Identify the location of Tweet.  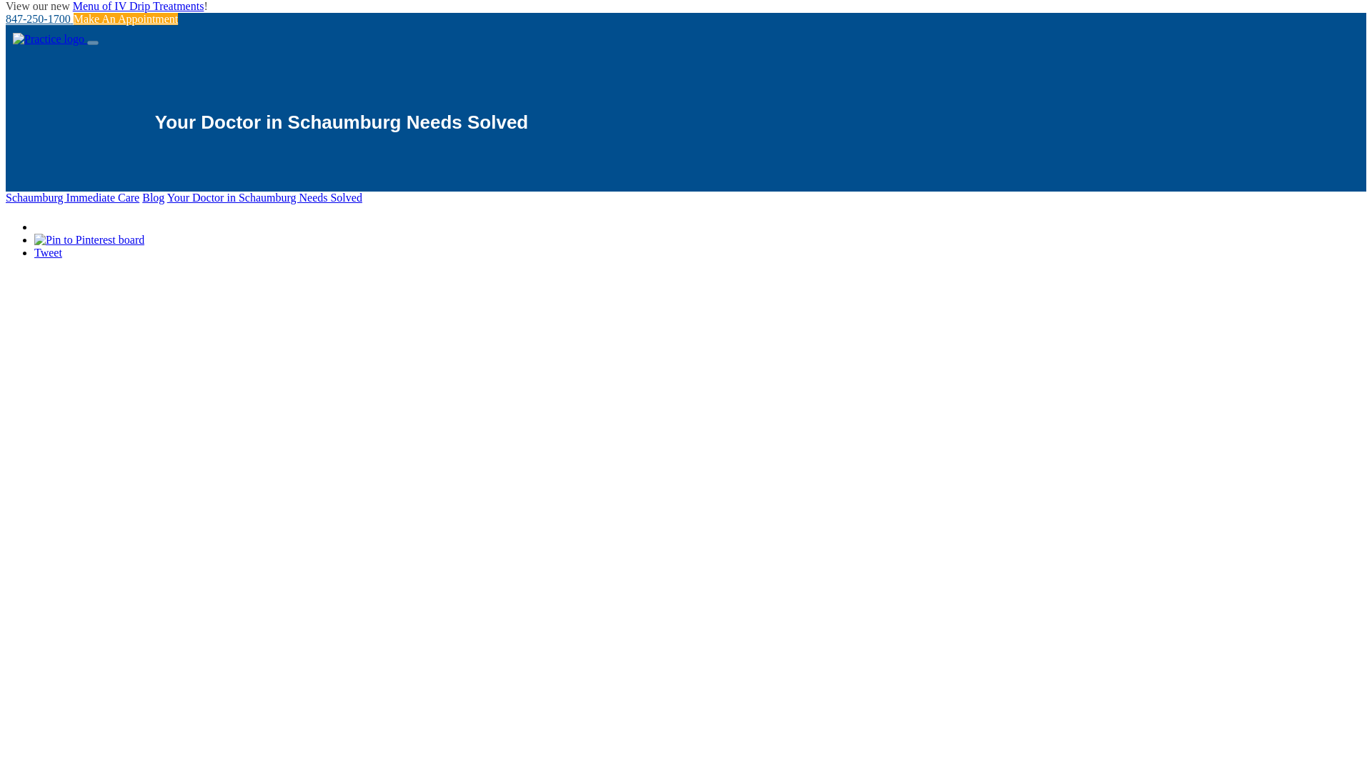
(48, 252).